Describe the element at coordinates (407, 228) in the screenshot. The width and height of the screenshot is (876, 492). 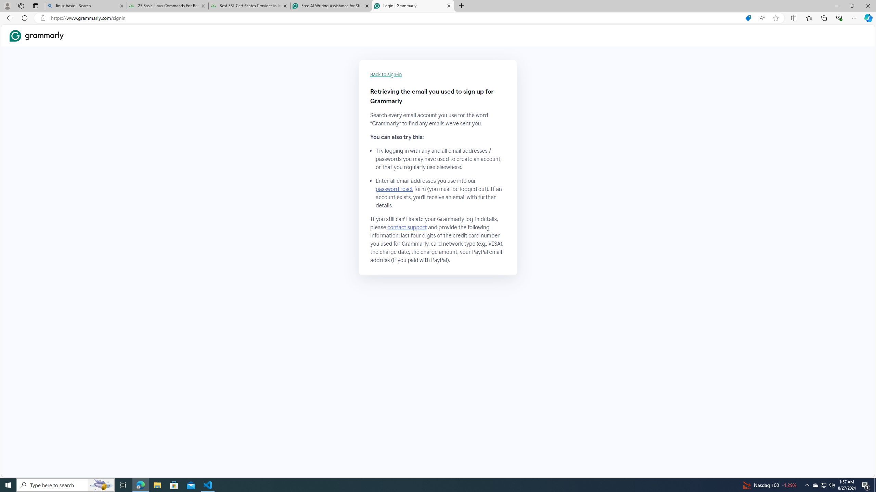
I see `contact support` at that location.